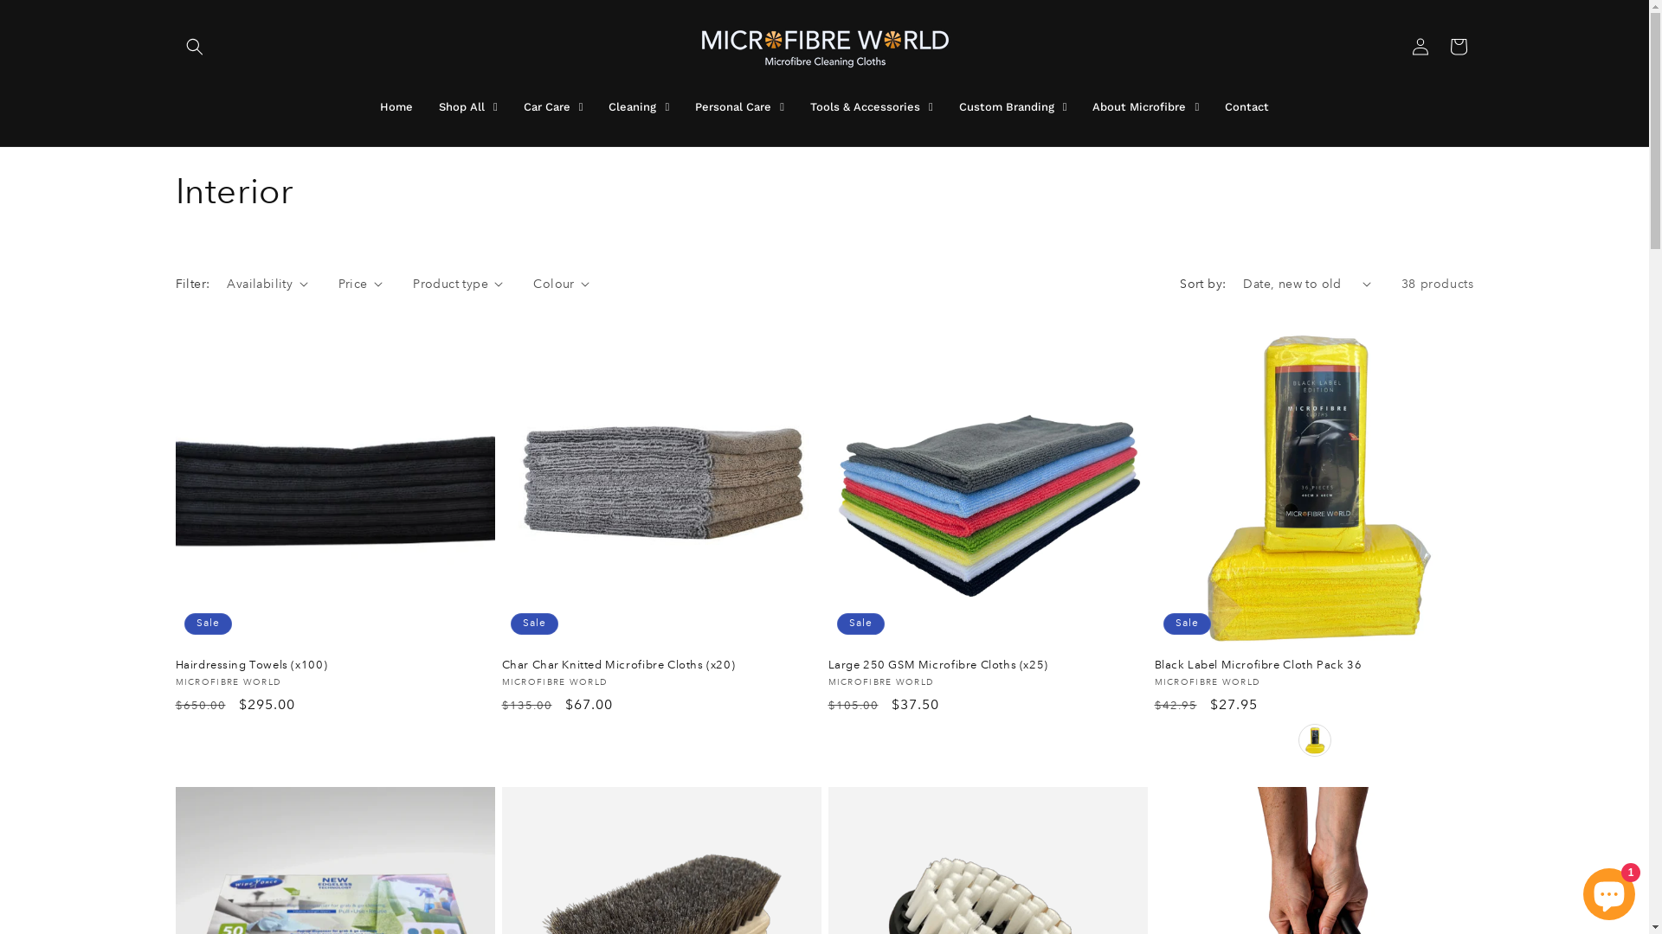 The height and width of the screenshot is (934, 1662). I want to click on Hairdressing Towels (x100), so click(334, 664).